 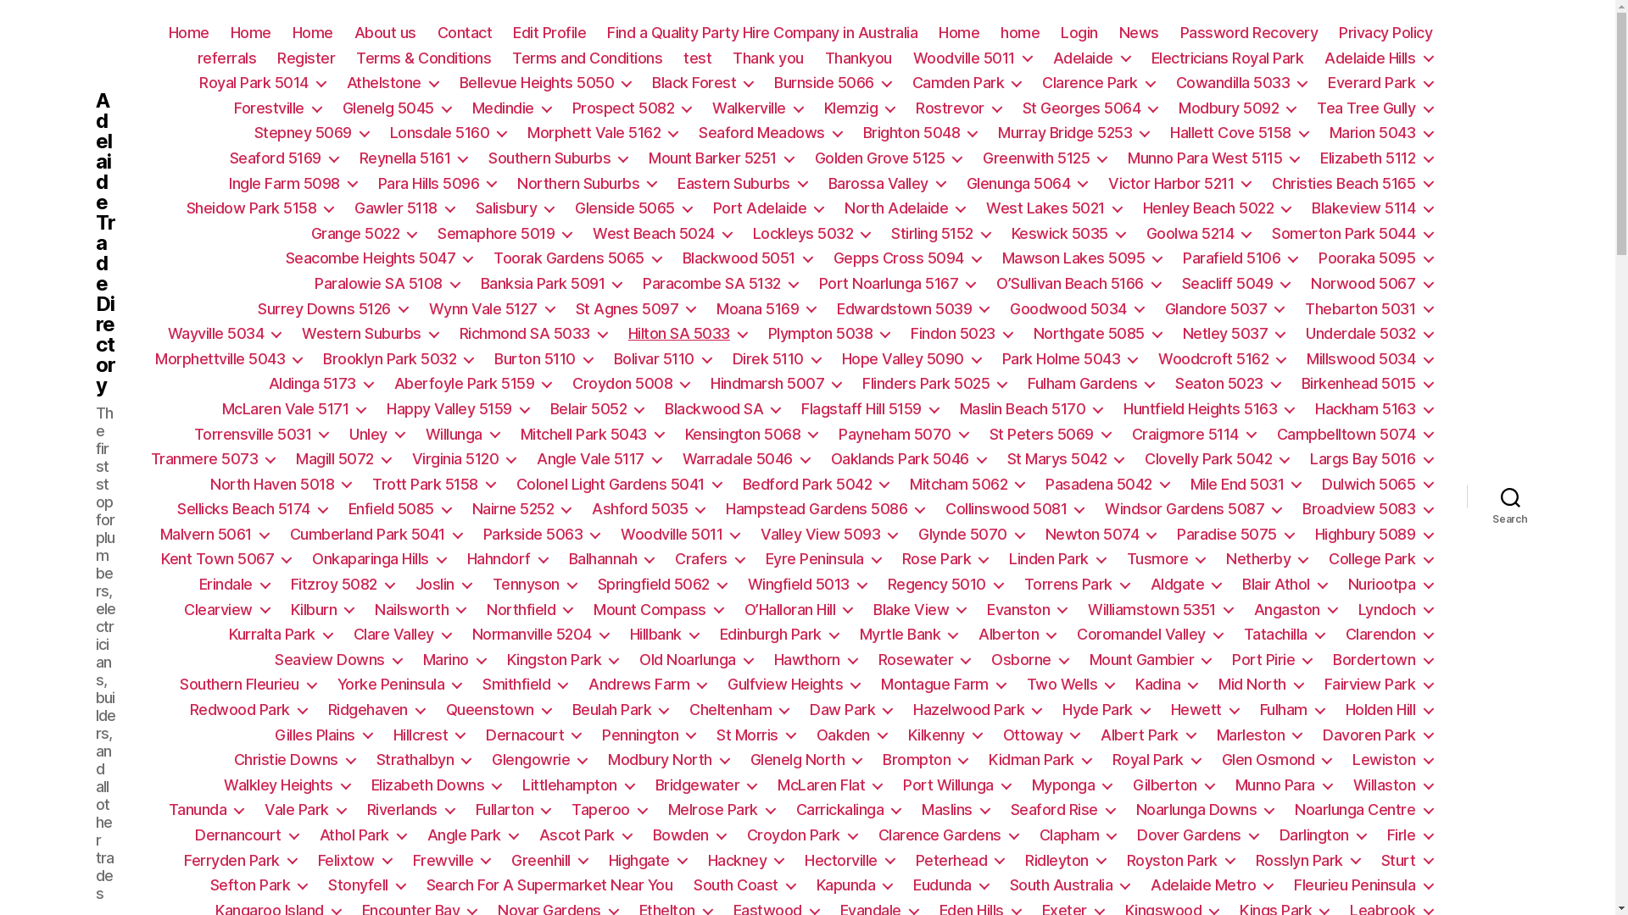 I want to click on Keswick 5035, so click(x=1068, y=234).